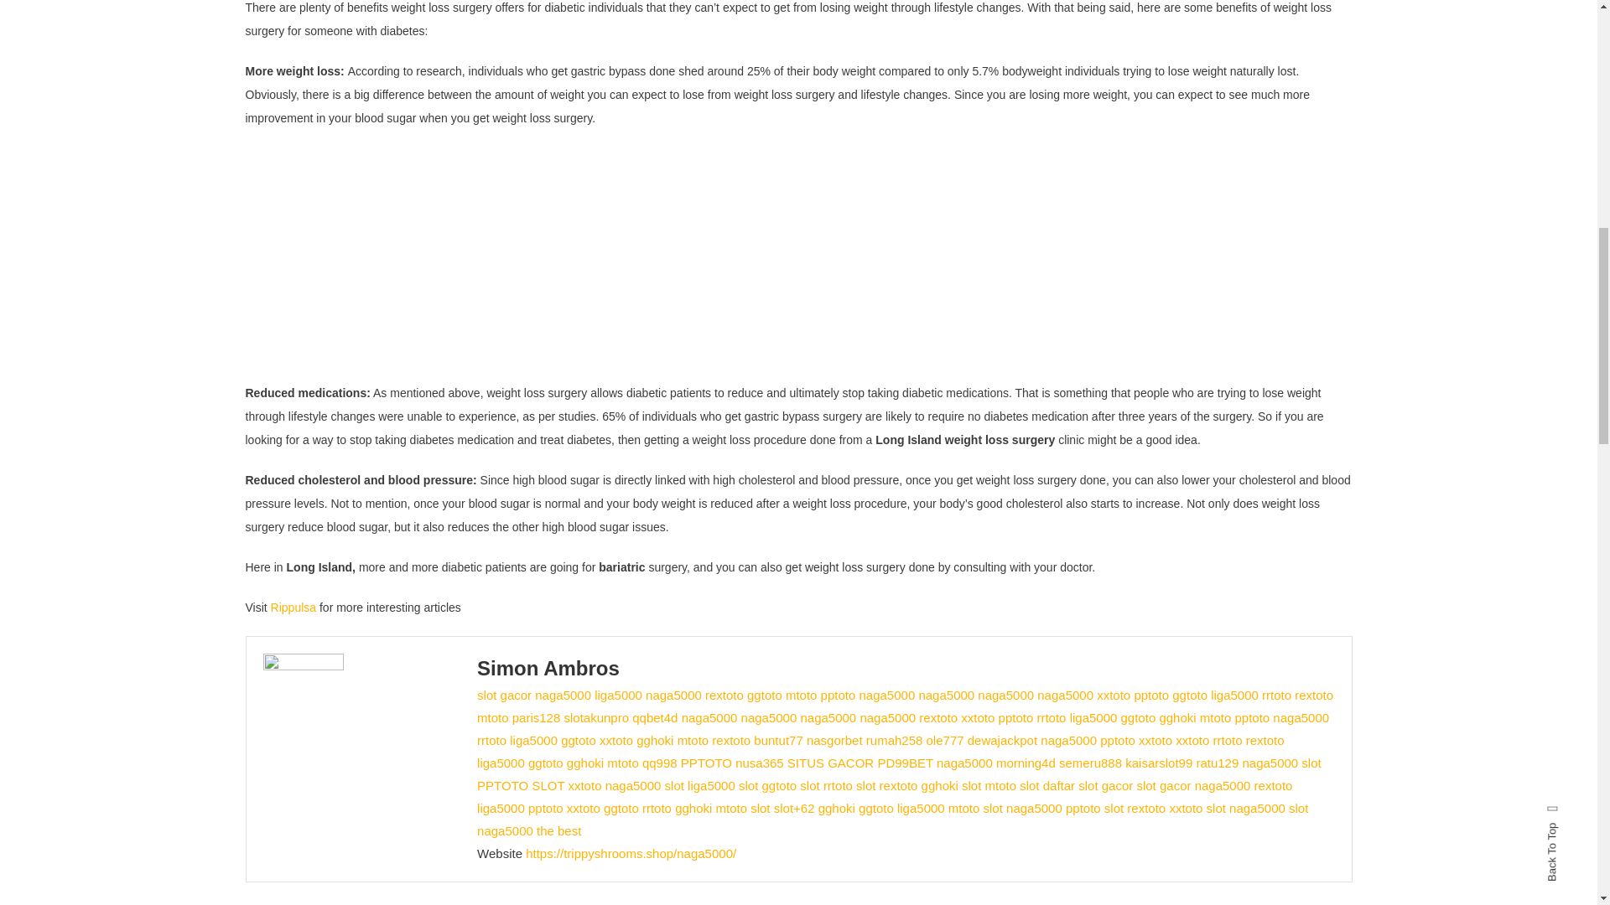 The height and width of the screenshot is (905, 1610). What do you see at coordinates (1150, 695) in the screenshot?
I see `pptoto` at bounding box center [1150, 695].